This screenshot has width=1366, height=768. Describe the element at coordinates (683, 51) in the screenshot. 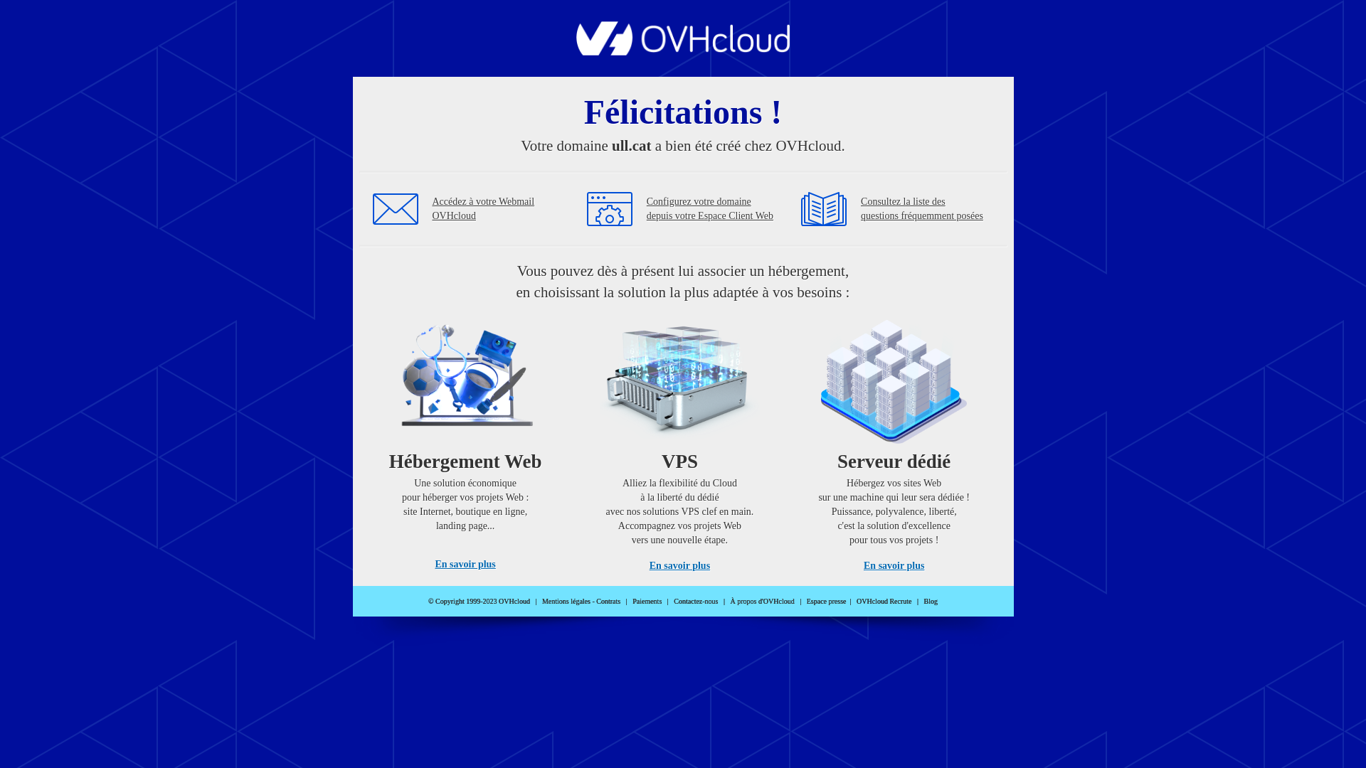

I see `OVHcloud` at that location.